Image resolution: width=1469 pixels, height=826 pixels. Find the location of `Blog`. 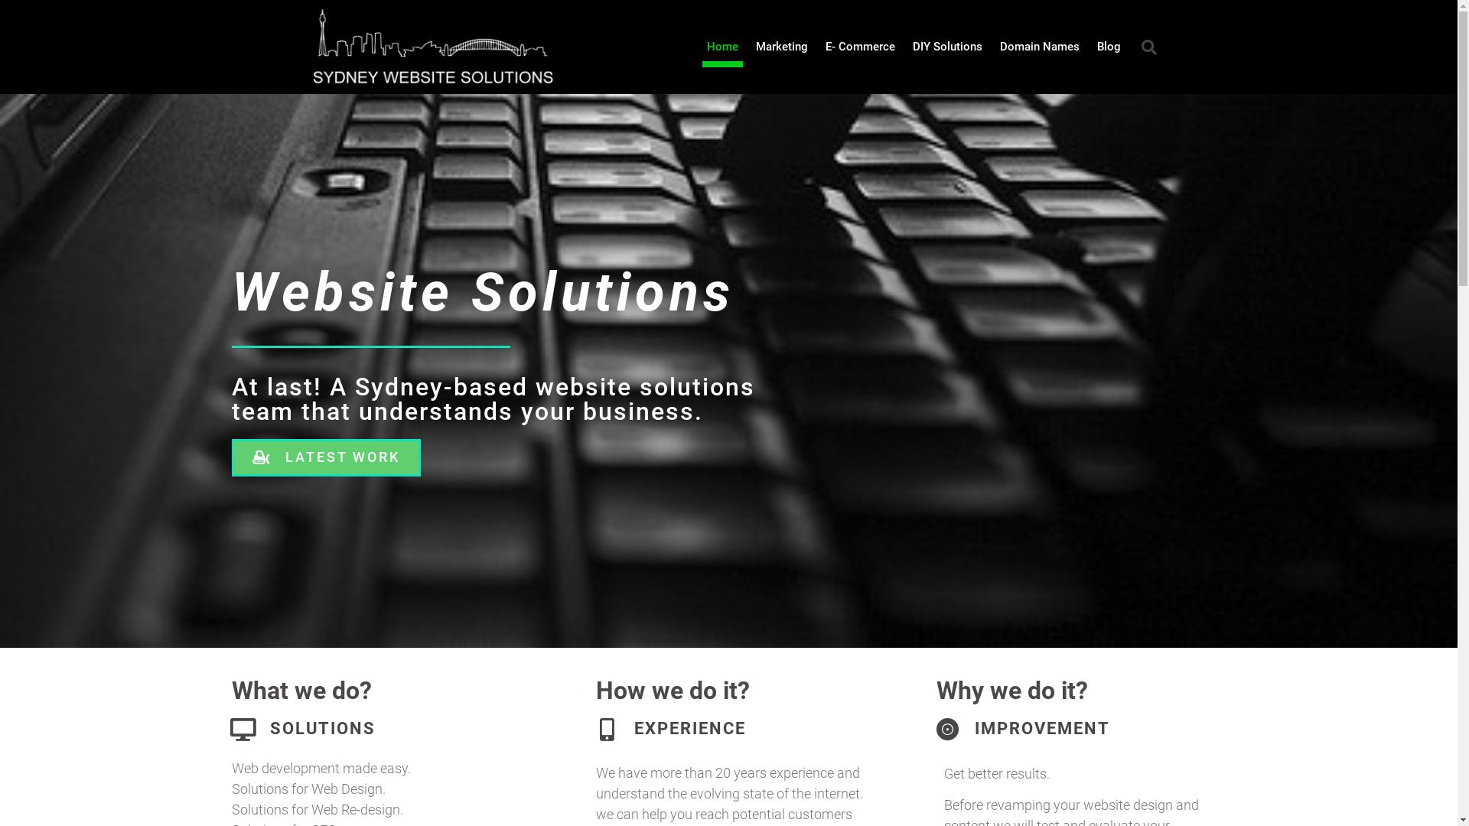

Blog is located at coordinates (1109, 47).